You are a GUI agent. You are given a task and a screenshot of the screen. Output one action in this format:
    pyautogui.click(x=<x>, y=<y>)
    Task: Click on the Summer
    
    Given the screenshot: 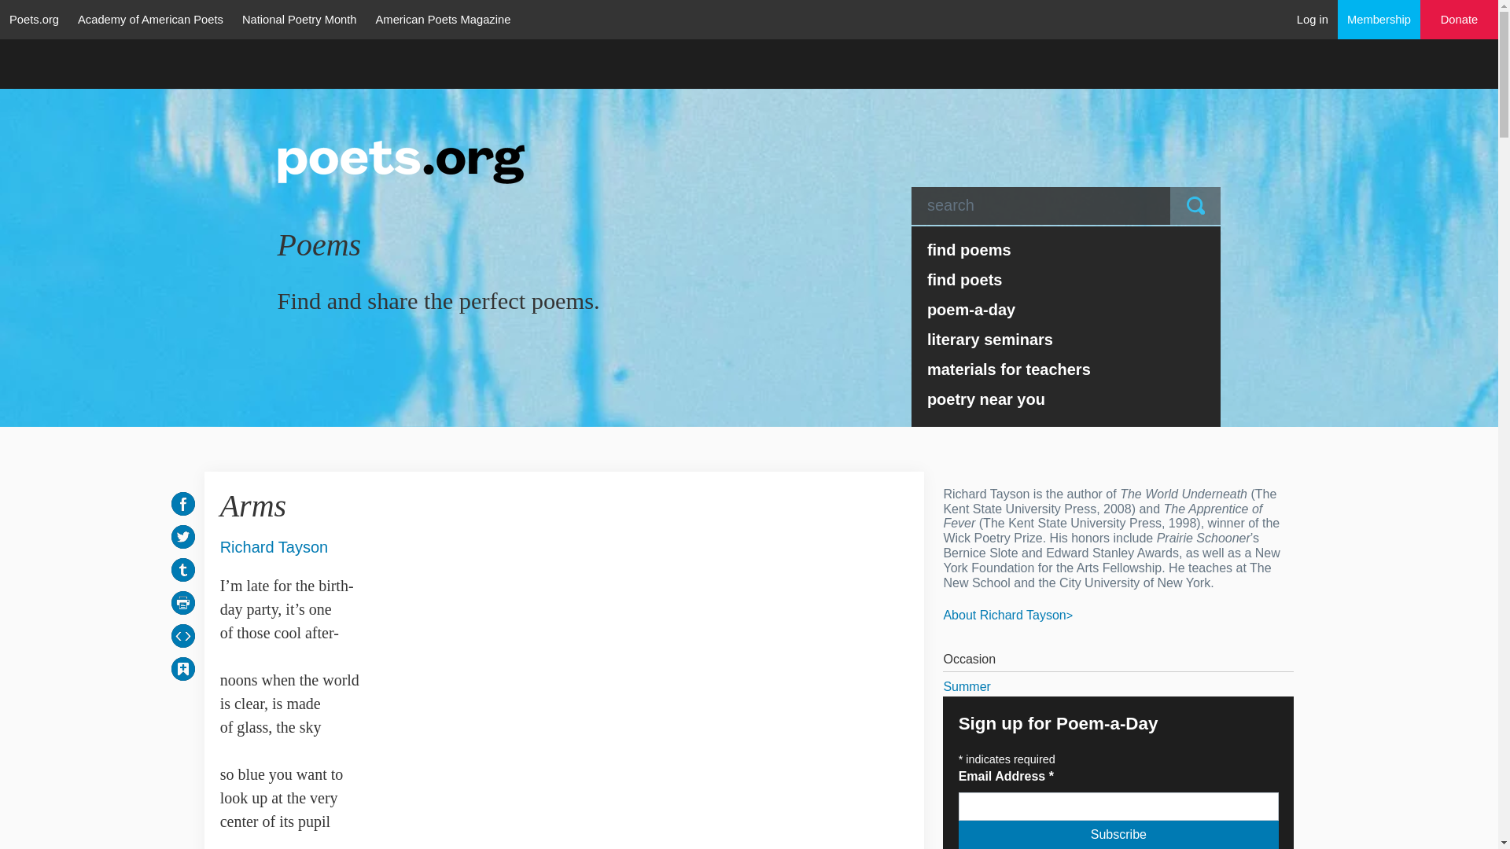 What is the action you would take?
    pyautogui.click(x=1118, y=686)
    